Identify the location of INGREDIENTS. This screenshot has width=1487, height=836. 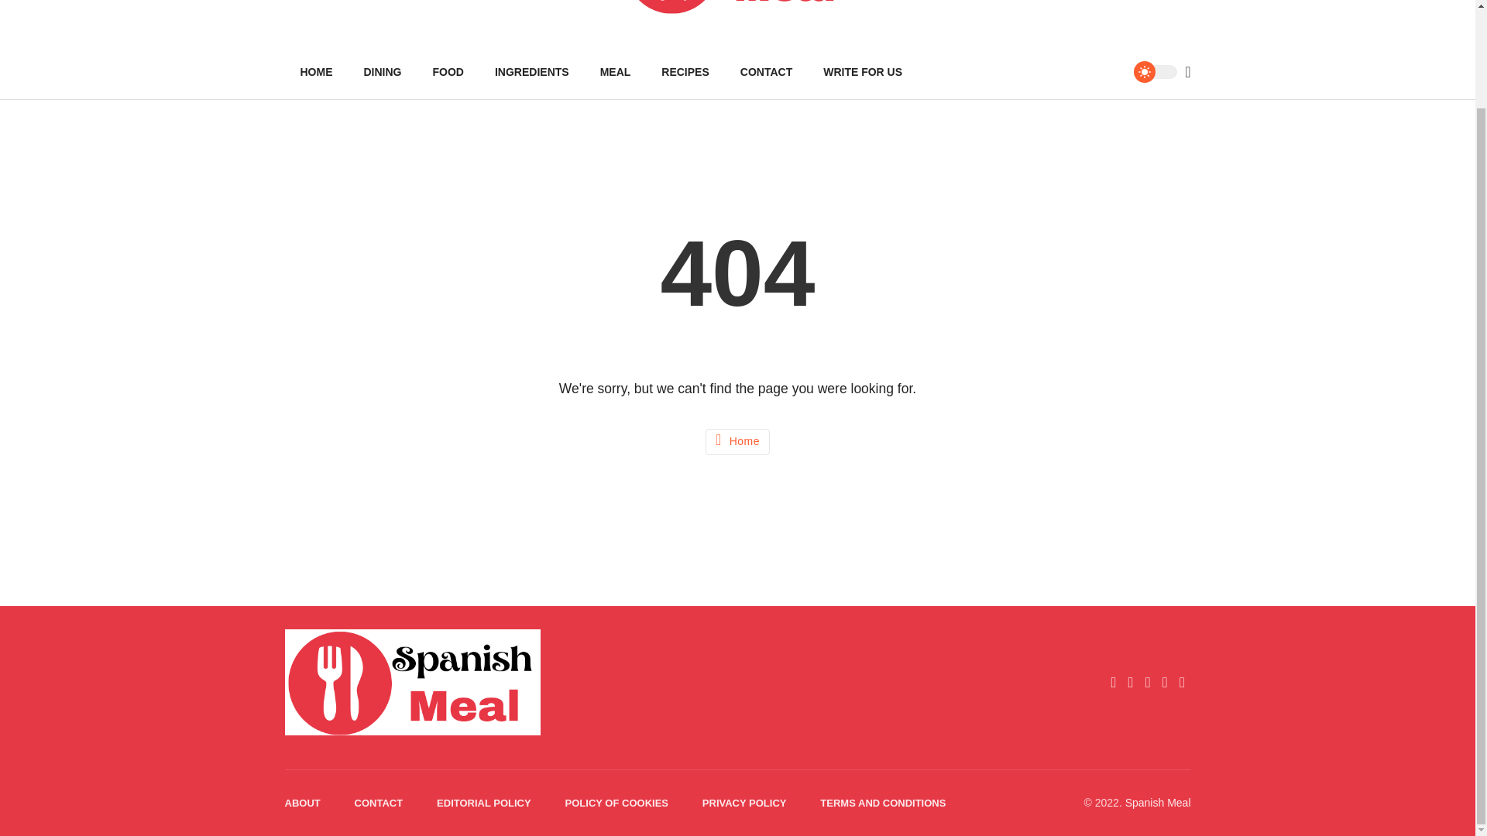
(531, 72).